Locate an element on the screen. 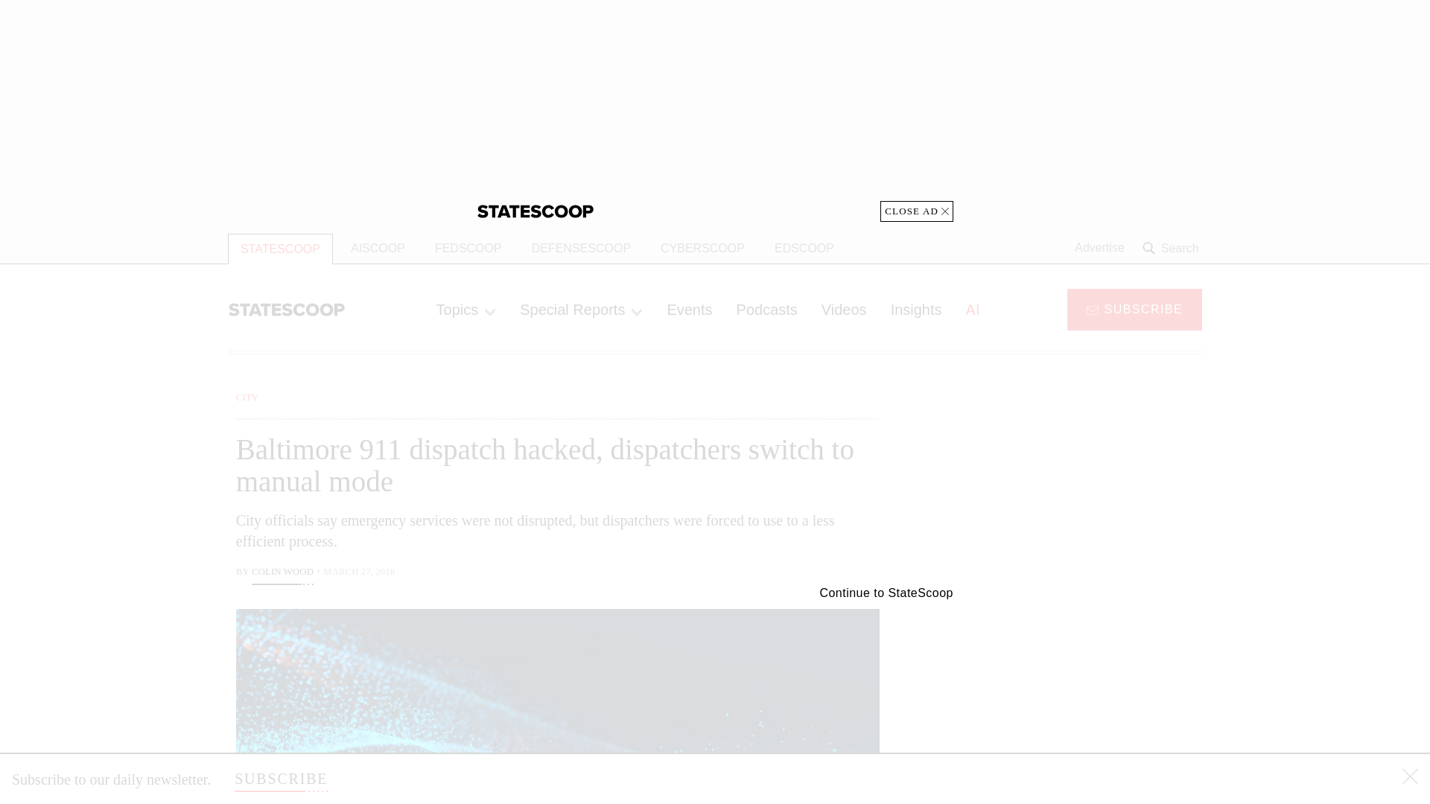 The width and height of the screenshot is (1430, 804). EDSCOOP is located at coordinates (804, 249).